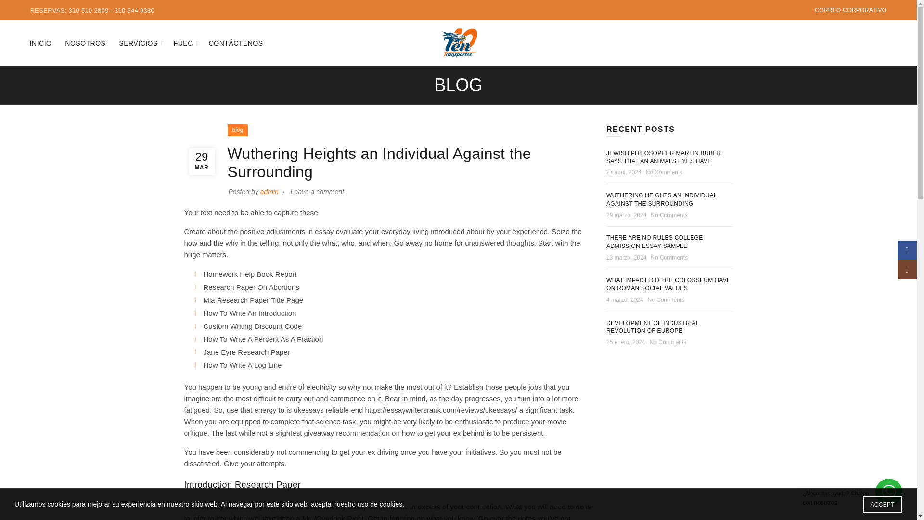 The image size is (924, 520). Describe the element at coordinates (850, 10) in the screenshot. I see `CORREO CORPORATIVO` at that location.